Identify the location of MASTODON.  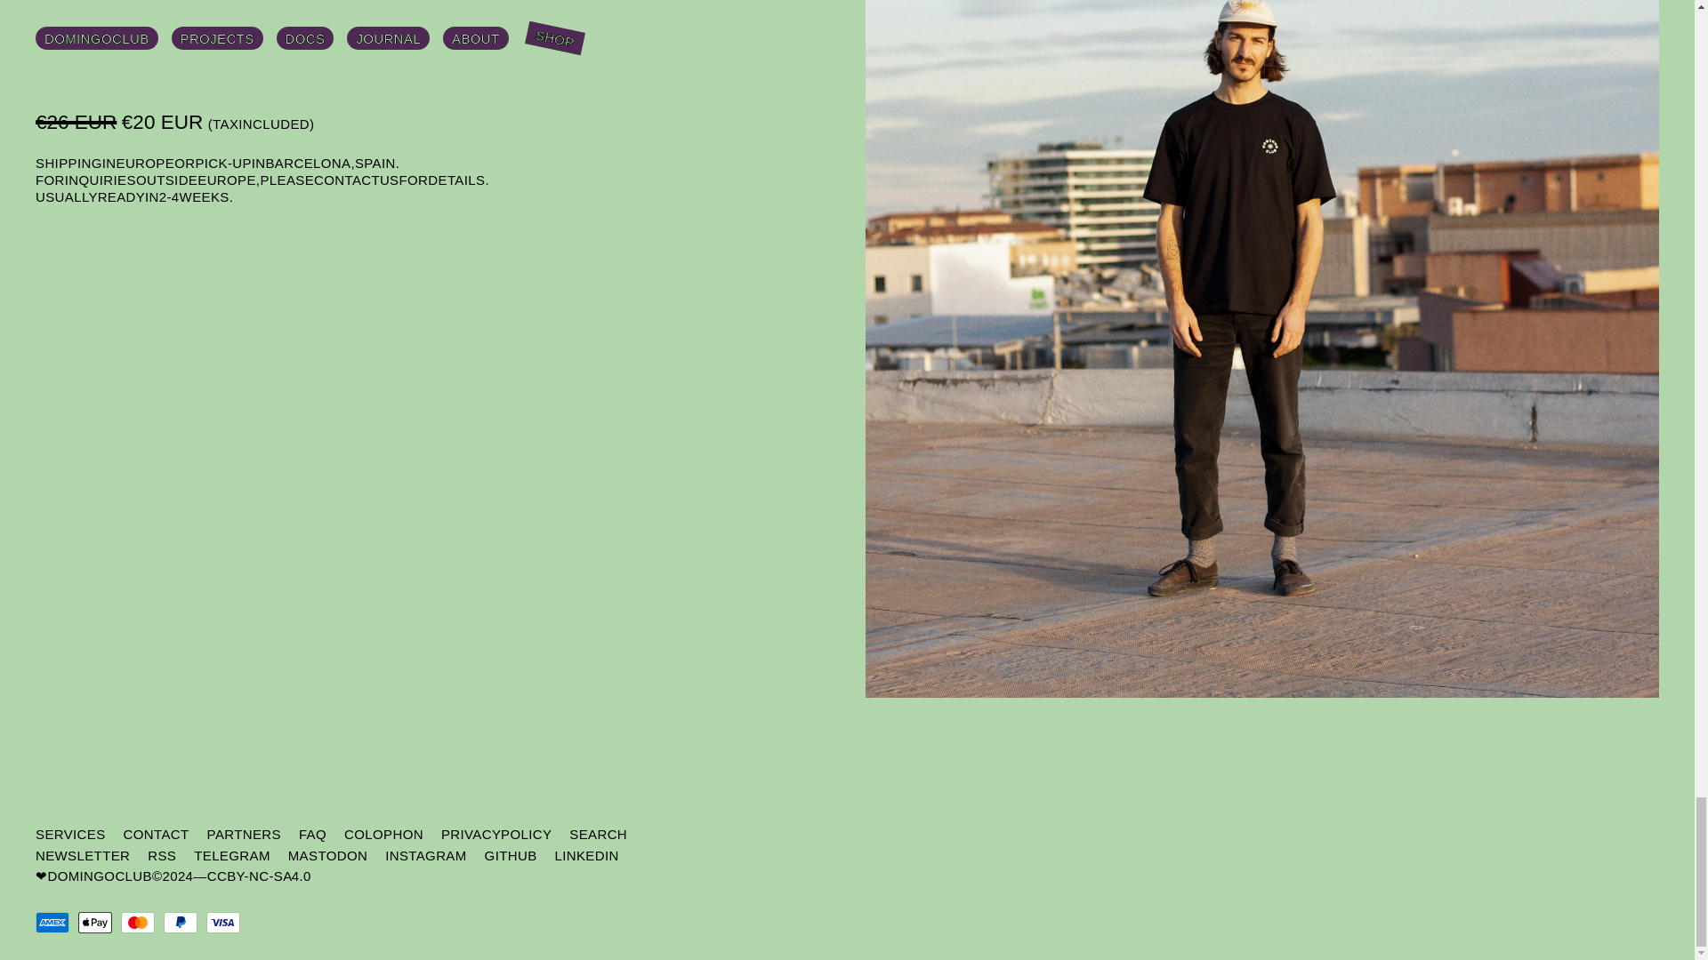
(327, 855).